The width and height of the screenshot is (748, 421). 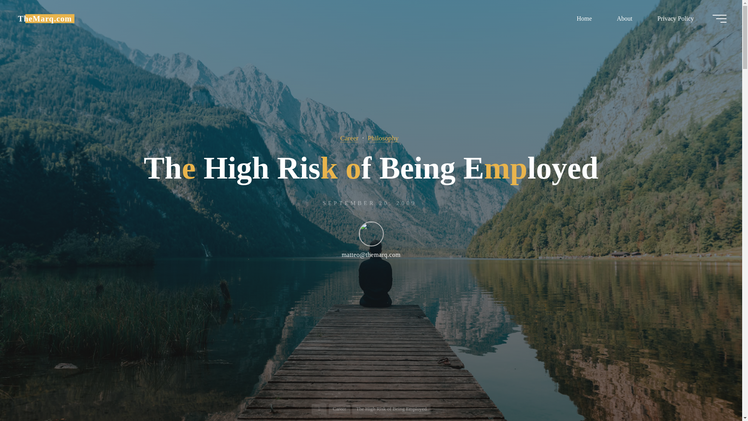 I want to click on Home, so click(x=319, y=409).